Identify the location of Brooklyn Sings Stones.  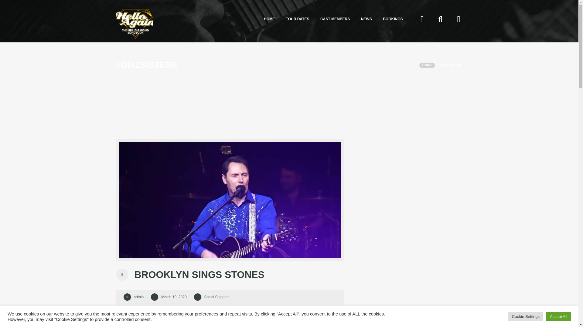
(174, 297).